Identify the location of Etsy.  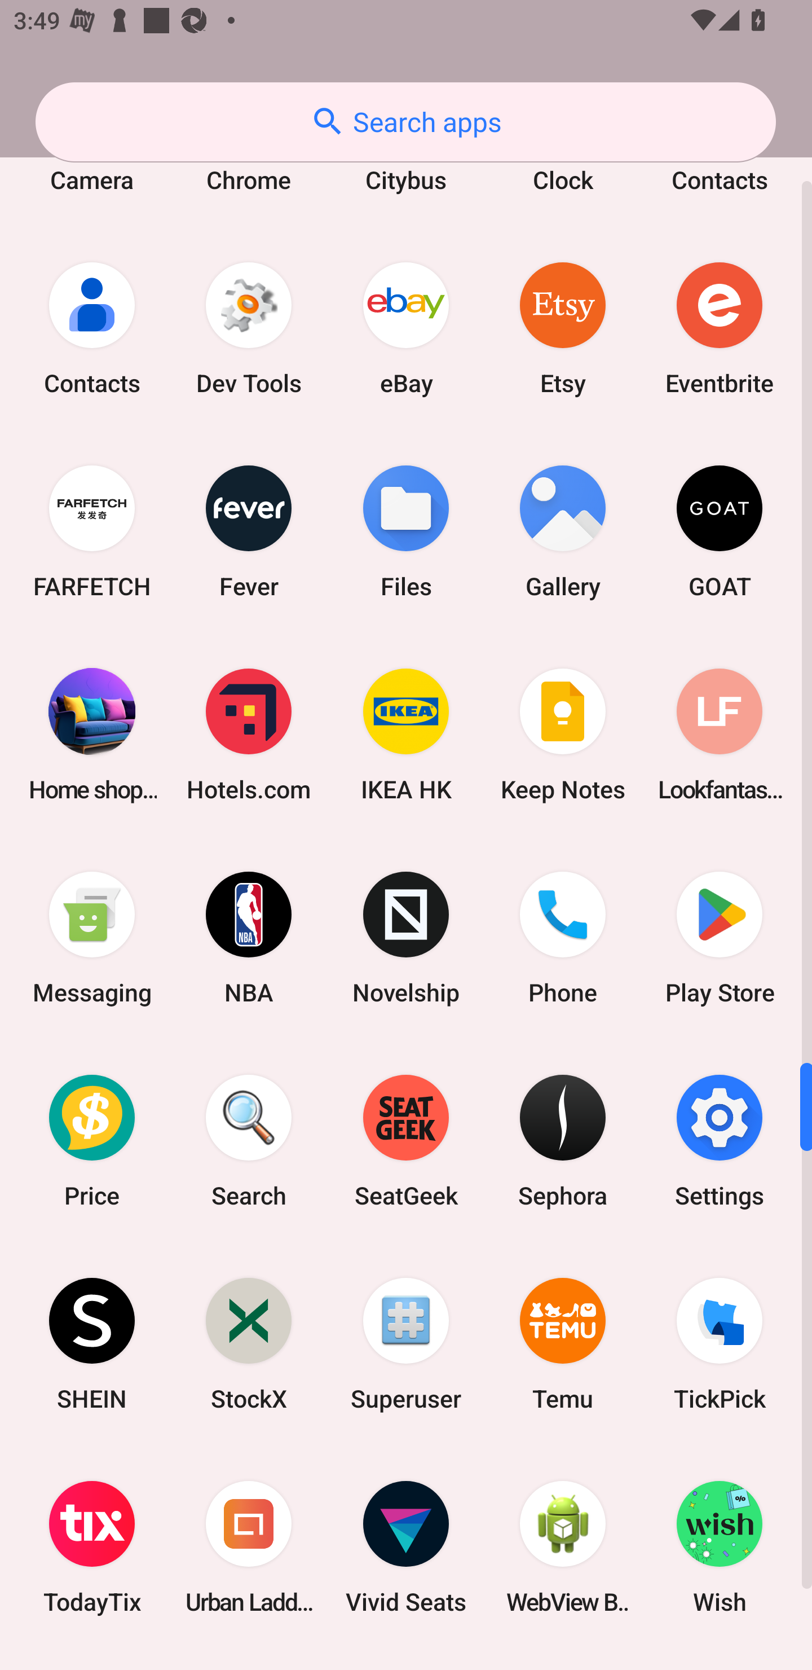
(563, 328).